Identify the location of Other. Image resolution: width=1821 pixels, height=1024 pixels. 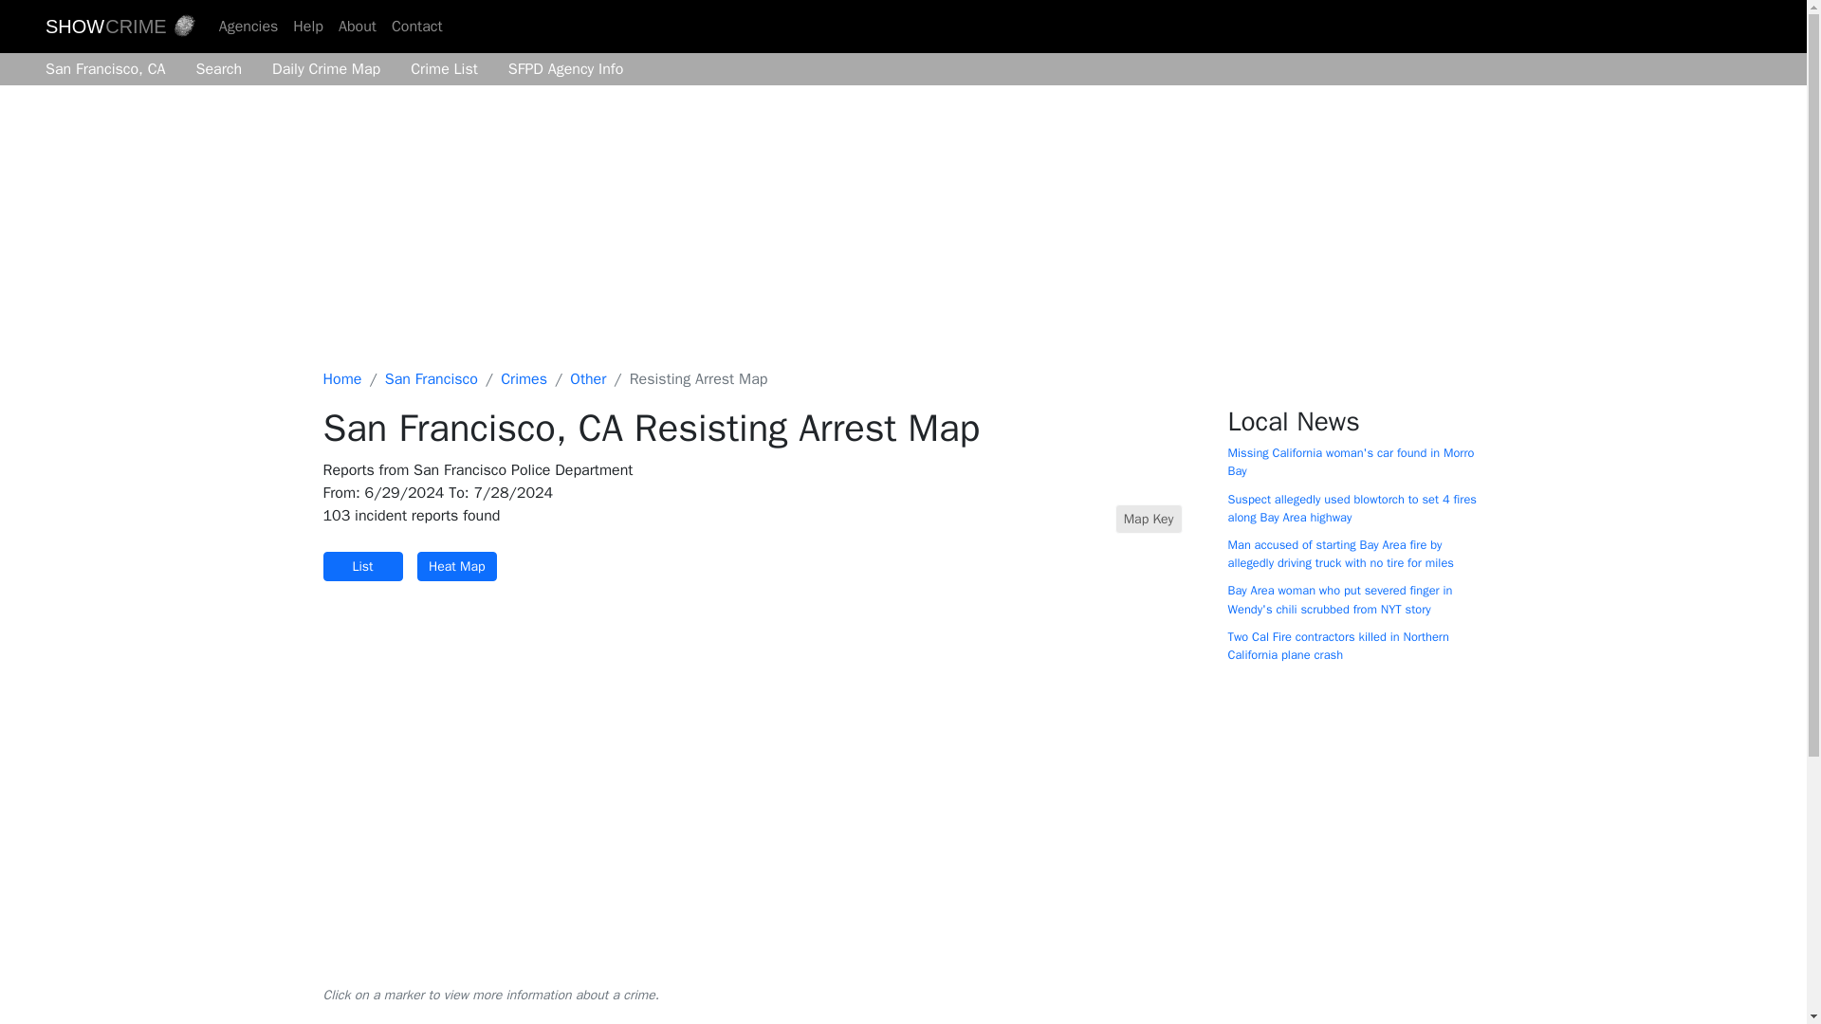
(588, 379).